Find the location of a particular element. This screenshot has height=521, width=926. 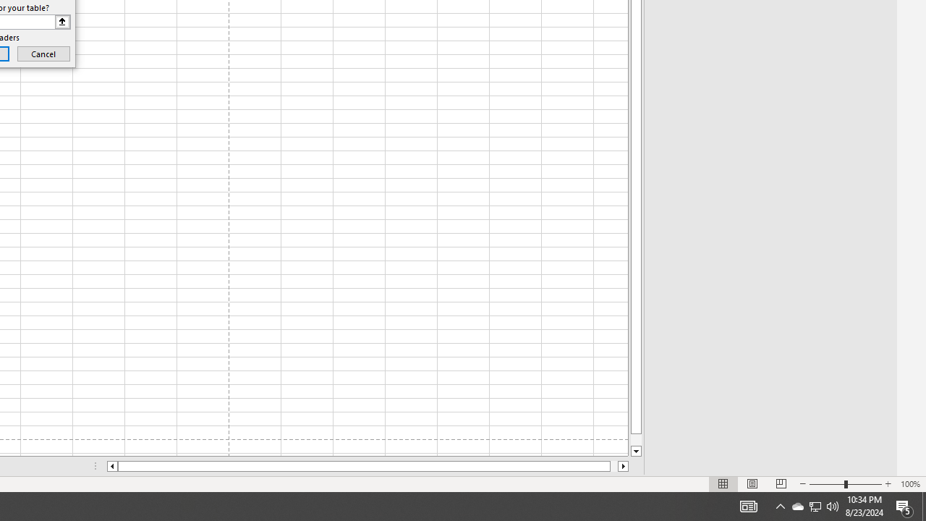

Page Break Preview is located at coordinates (781, 483).